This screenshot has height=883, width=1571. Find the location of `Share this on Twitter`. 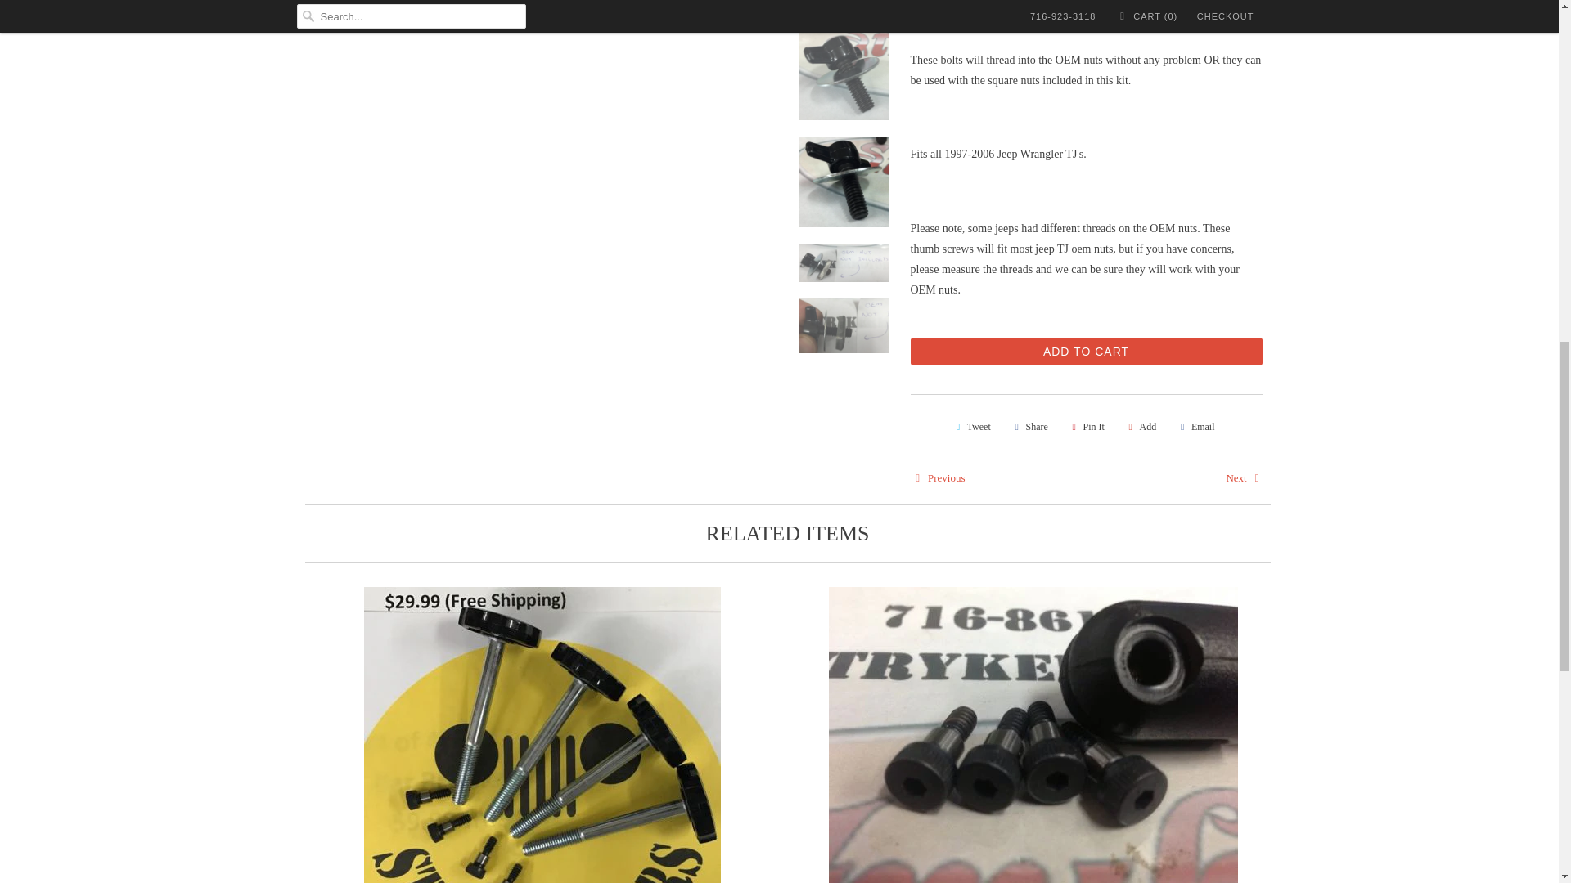

Share this on Twitter is located at coordinates (970, 427).